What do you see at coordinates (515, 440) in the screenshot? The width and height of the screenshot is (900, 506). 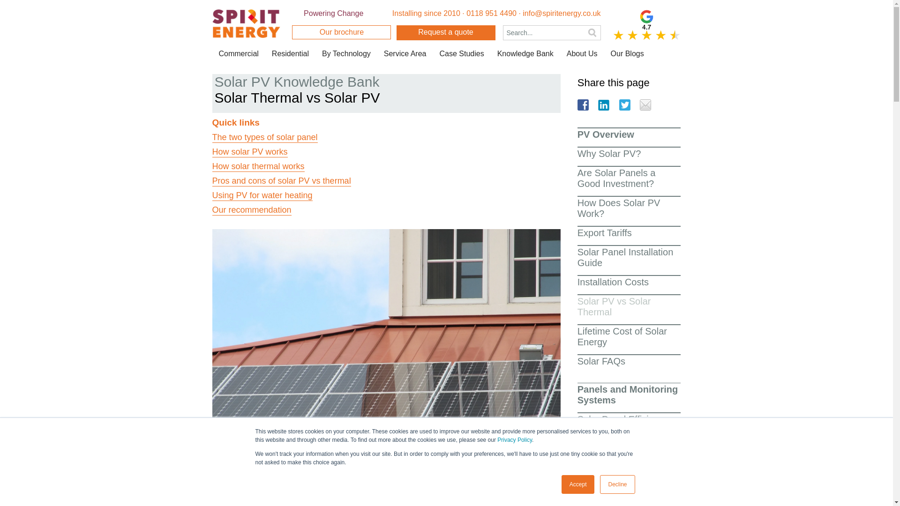 I see `Privacy Policy` at bounding box center [515, 440].